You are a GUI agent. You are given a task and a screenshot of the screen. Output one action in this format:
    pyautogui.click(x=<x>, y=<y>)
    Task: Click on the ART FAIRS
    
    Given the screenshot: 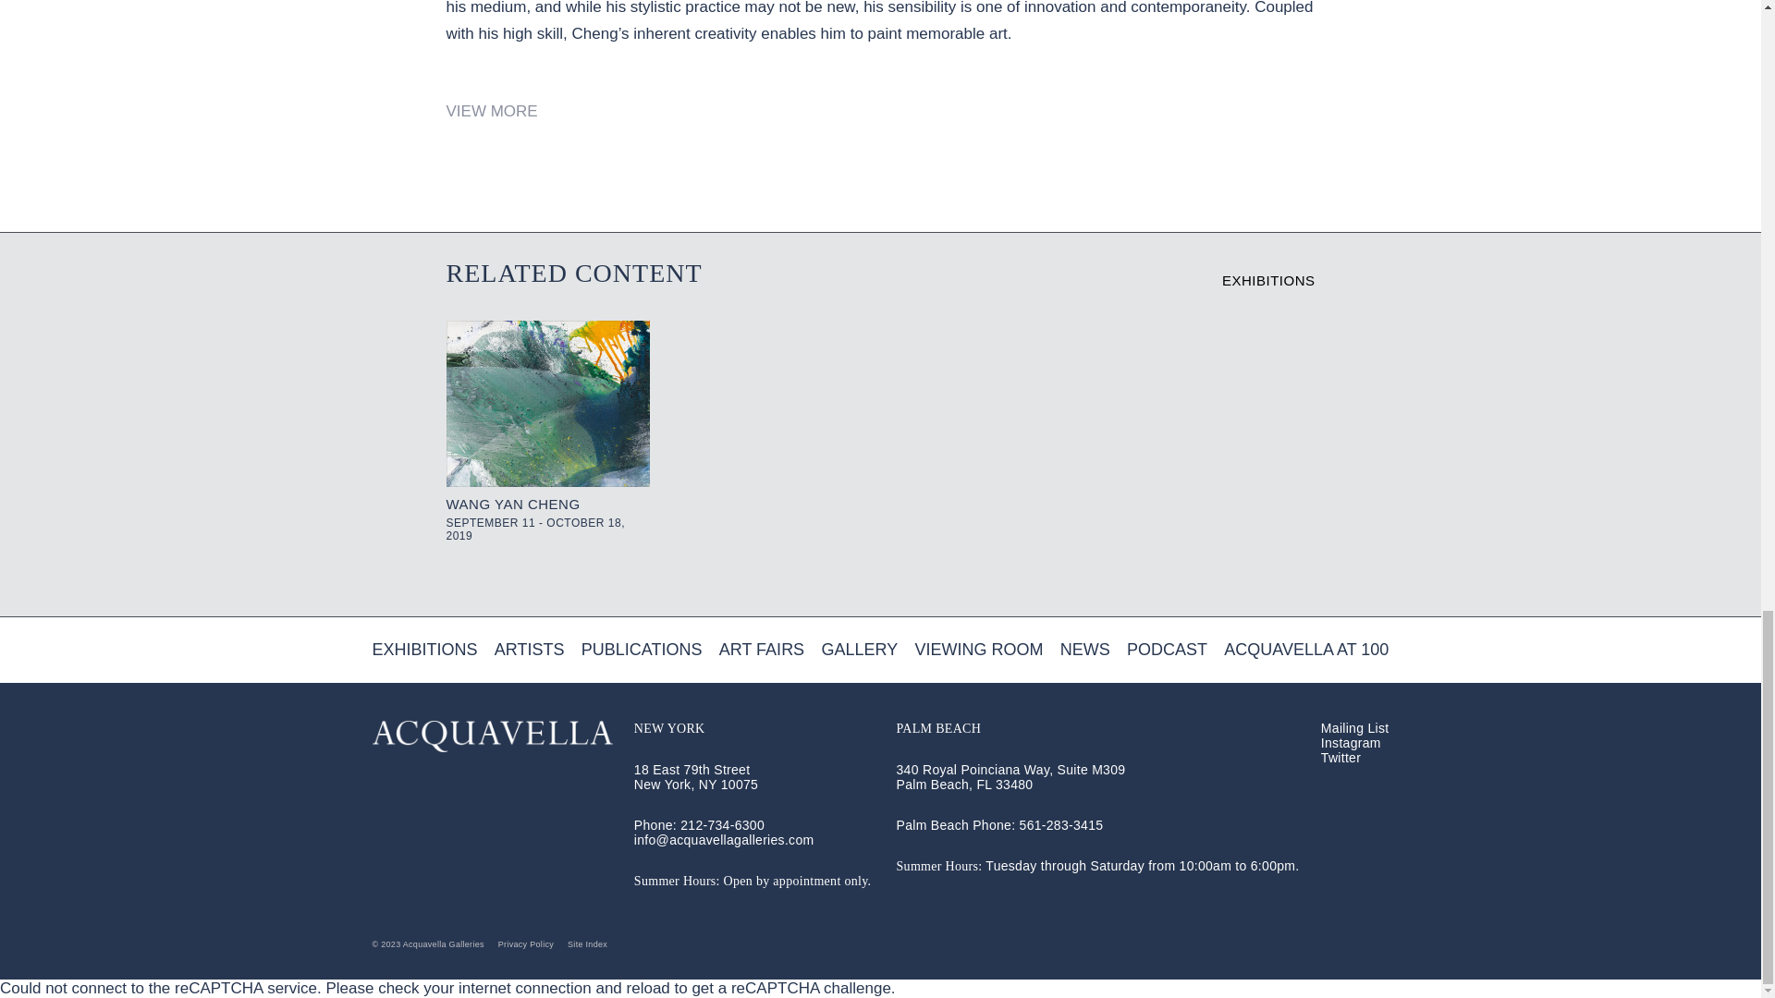 What is the action you would take?
    pyautogui.click(x=761, y=650)
    